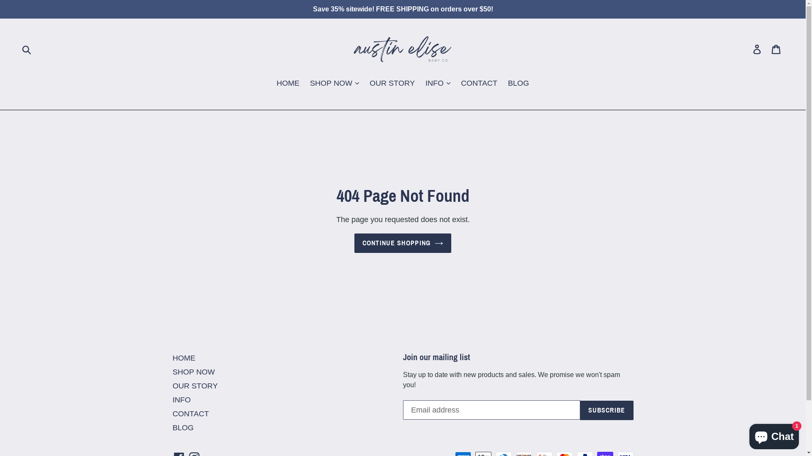 This screenshot has height=456, width=812. Describe the element at coordinates (479, 84) in the screenshot. I see `CONTACT` at that location.